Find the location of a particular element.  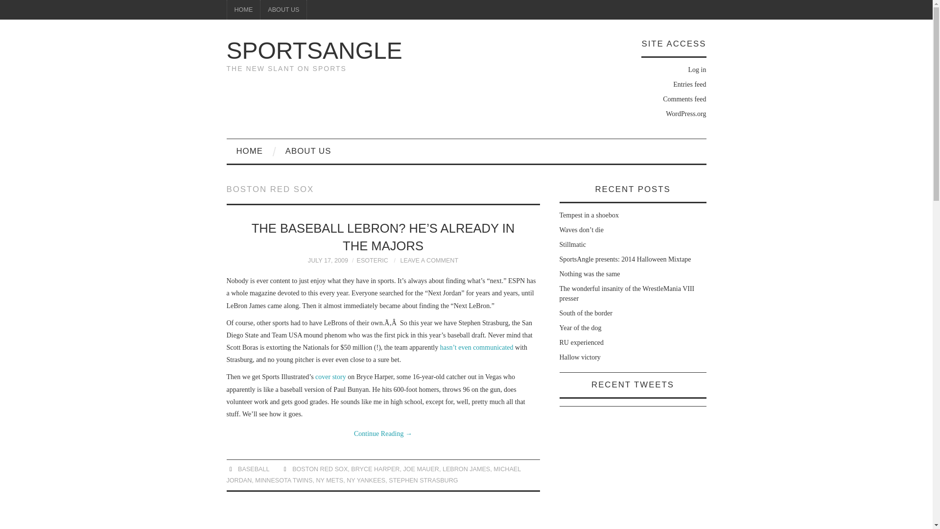

Log in is located at coordinates (697, 70).